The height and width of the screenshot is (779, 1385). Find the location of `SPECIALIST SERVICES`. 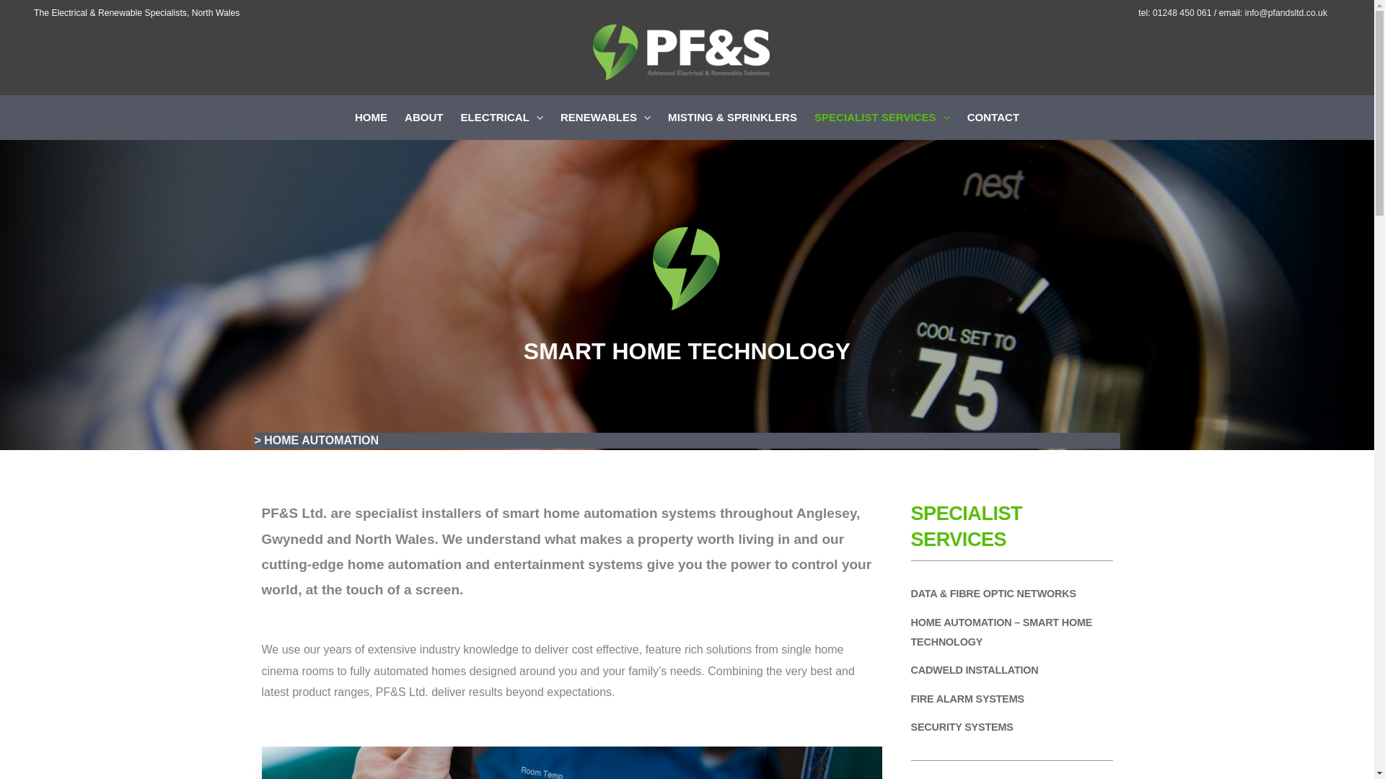

SPECIALIST SERVICES is located at coordinates (881, 117).